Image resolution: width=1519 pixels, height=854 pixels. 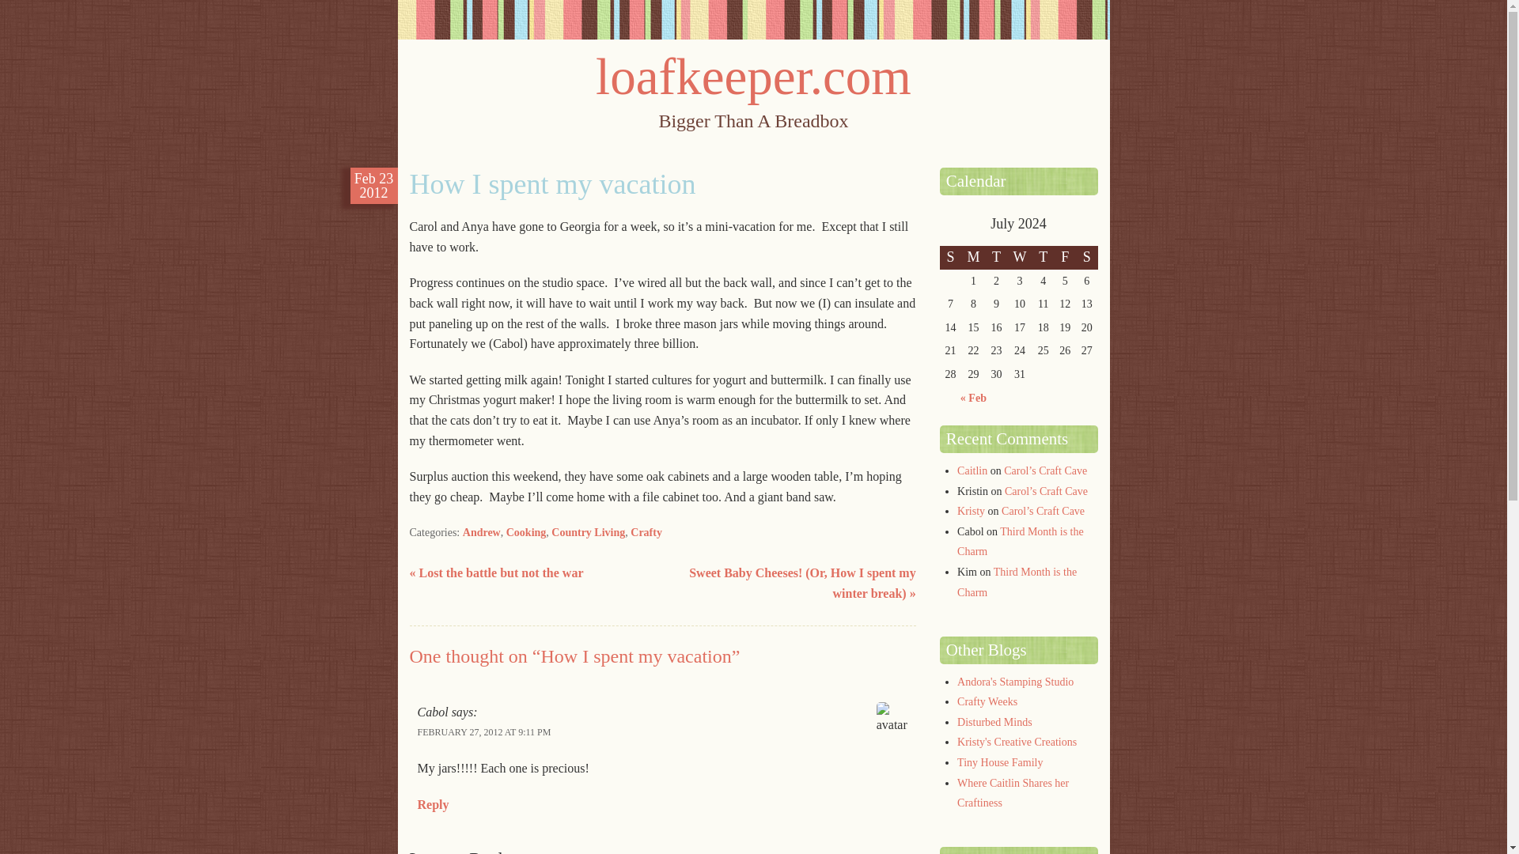 What do you see at coordinates (994, 723) in the screenshot?
I see `Disturbed Minds` at bounding box center [994, 723].